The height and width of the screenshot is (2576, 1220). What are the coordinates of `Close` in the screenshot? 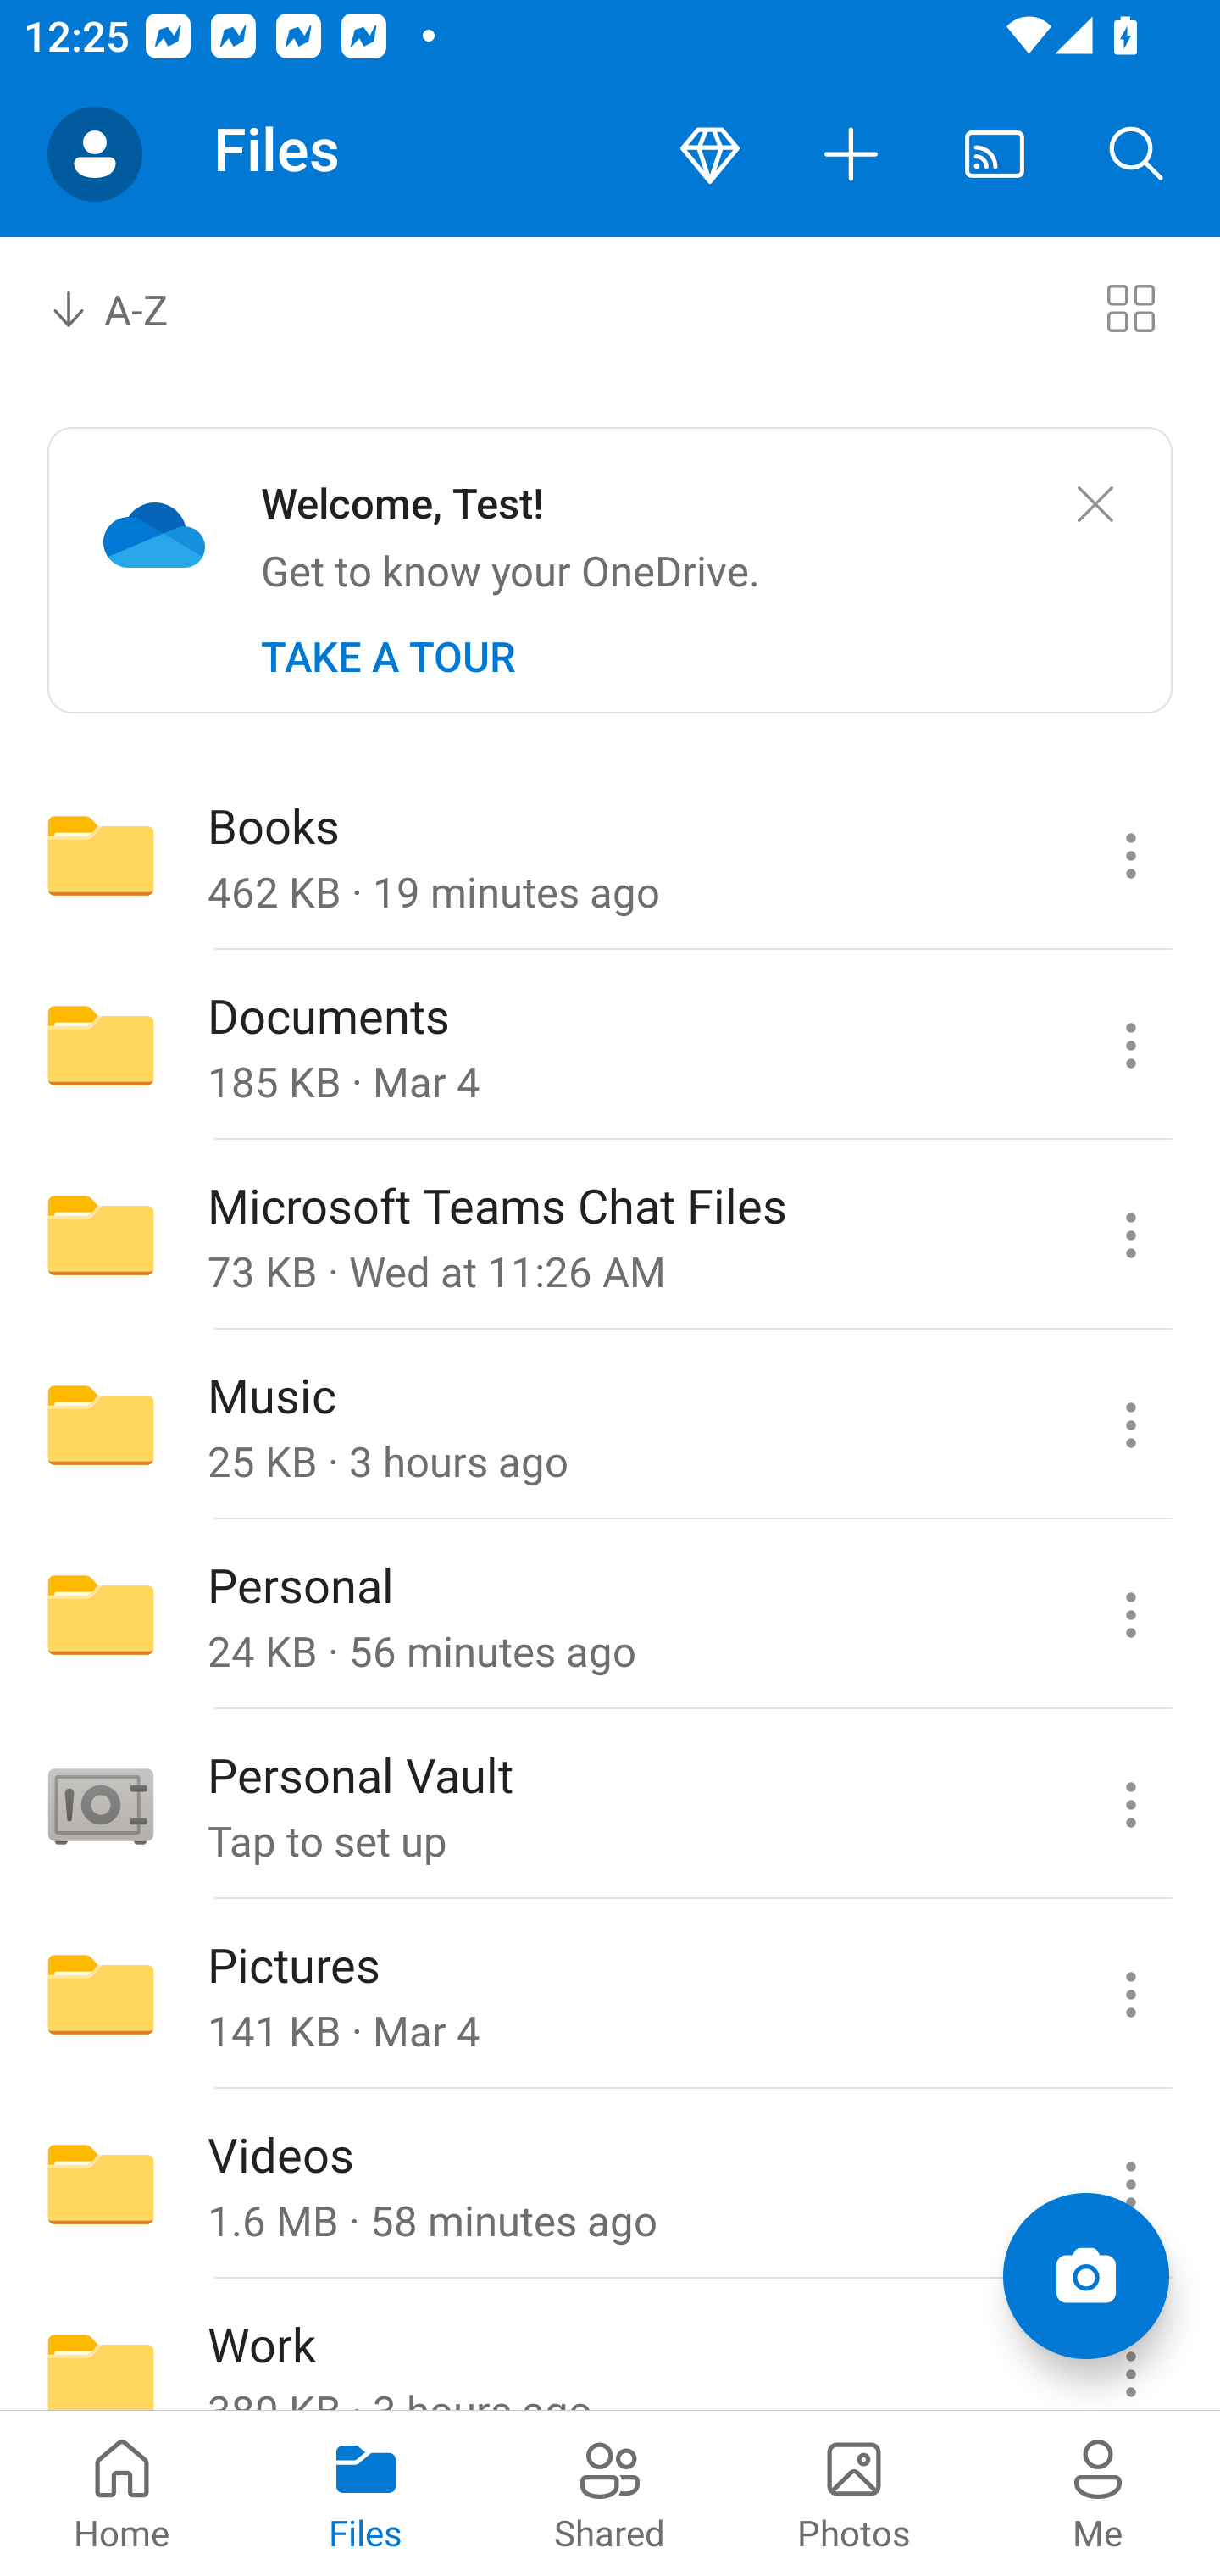 It's located at (1095, 505).